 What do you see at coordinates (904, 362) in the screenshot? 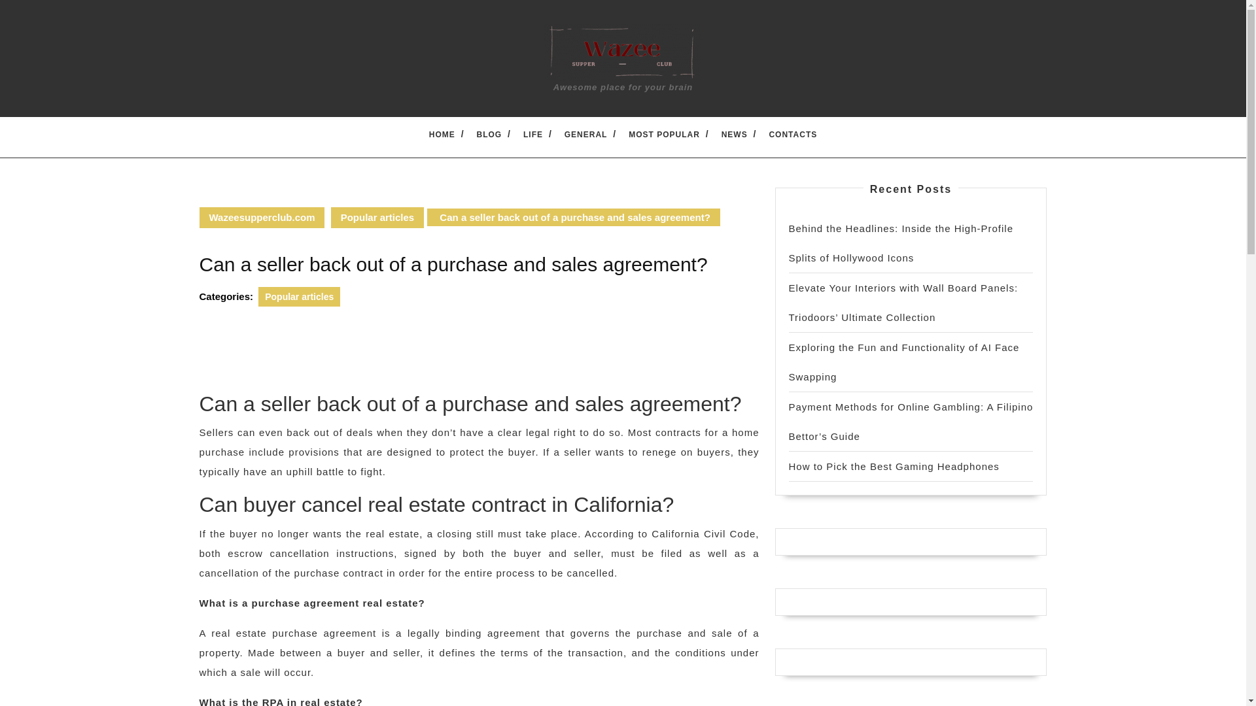
I see `Exploring the Fun and Functionality of AI Face Swapping` at bounding box center [904, 362].